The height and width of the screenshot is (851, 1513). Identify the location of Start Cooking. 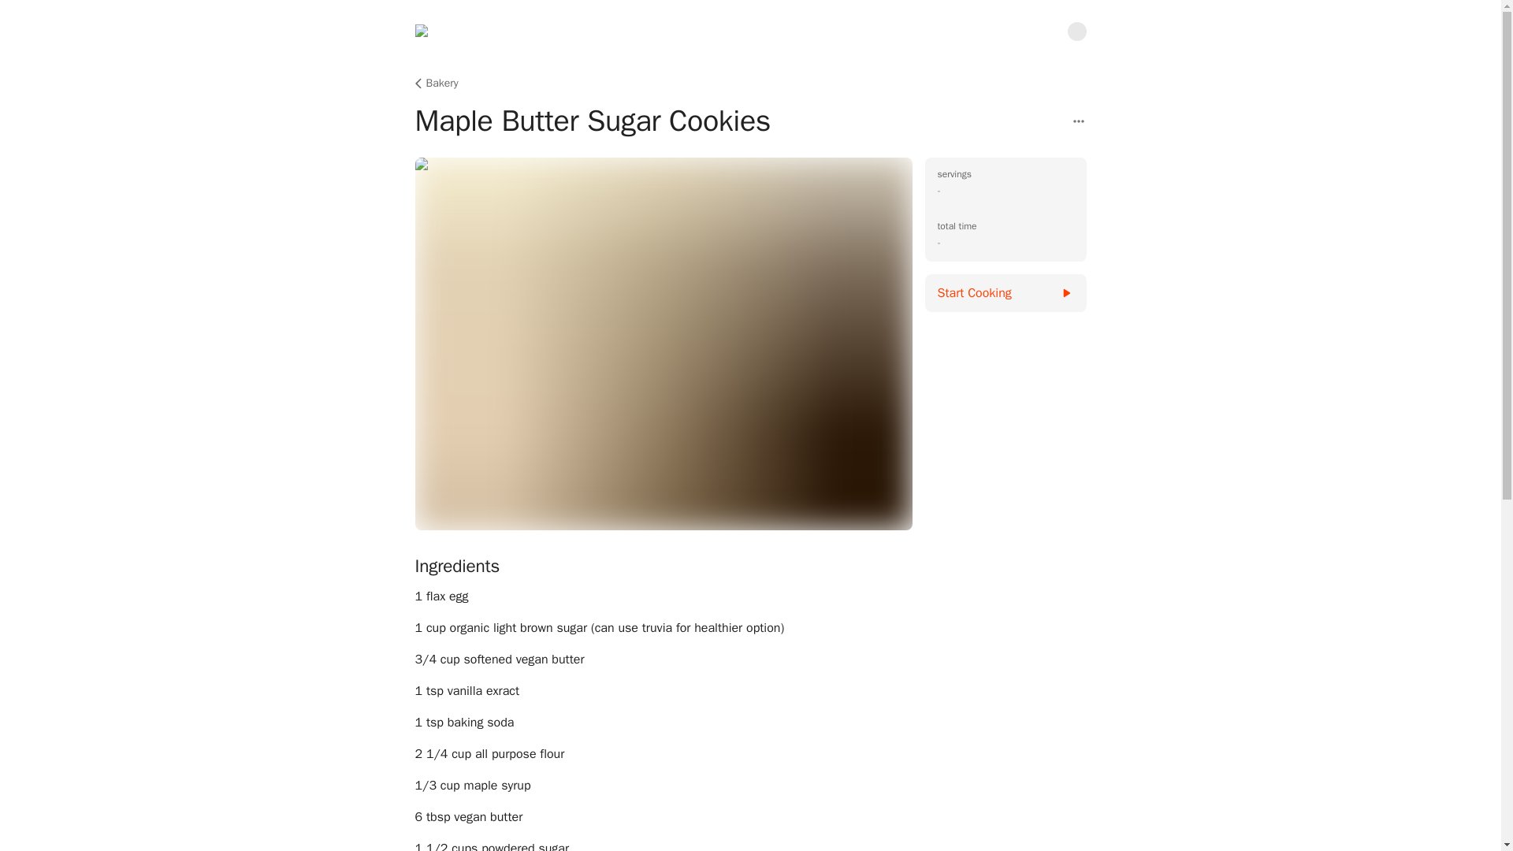
(1006, 293).